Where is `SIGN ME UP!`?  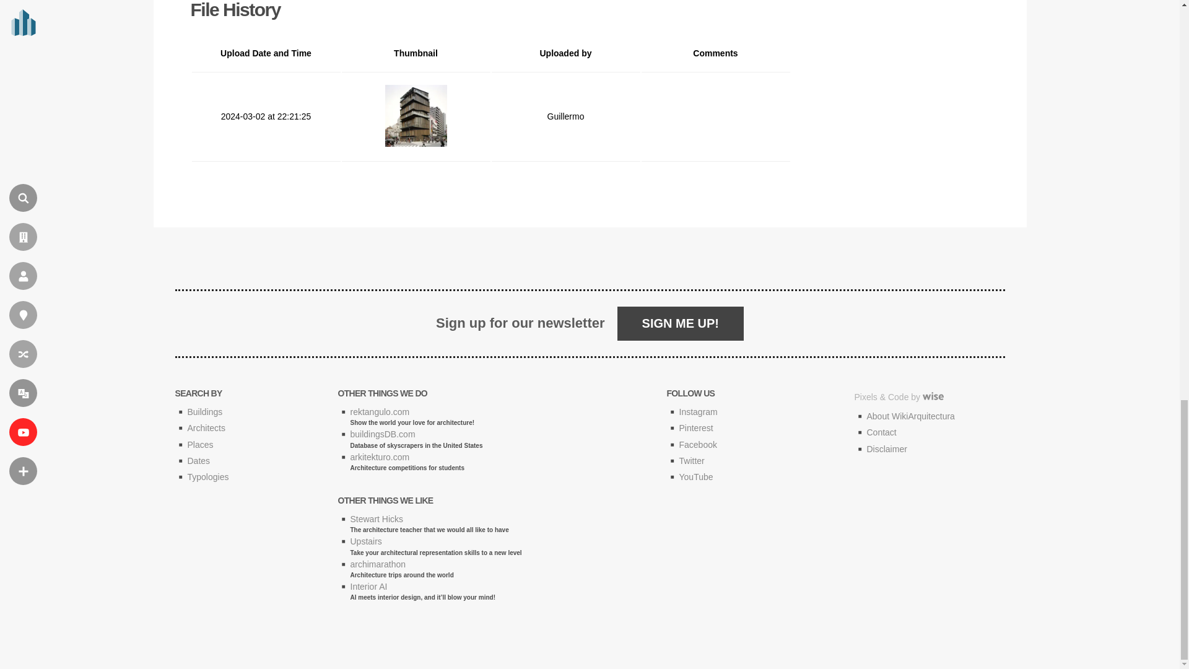 SIGN ME UP! is located at coordinates (680, 323).